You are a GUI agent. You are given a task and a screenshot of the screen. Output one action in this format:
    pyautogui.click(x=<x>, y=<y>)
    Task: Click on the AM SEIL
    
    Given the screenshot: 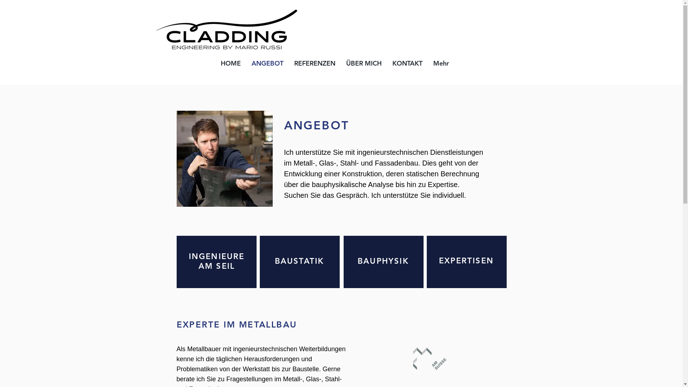 What is the action you would take?
    pyautogui.click(x=216, y=266)
    